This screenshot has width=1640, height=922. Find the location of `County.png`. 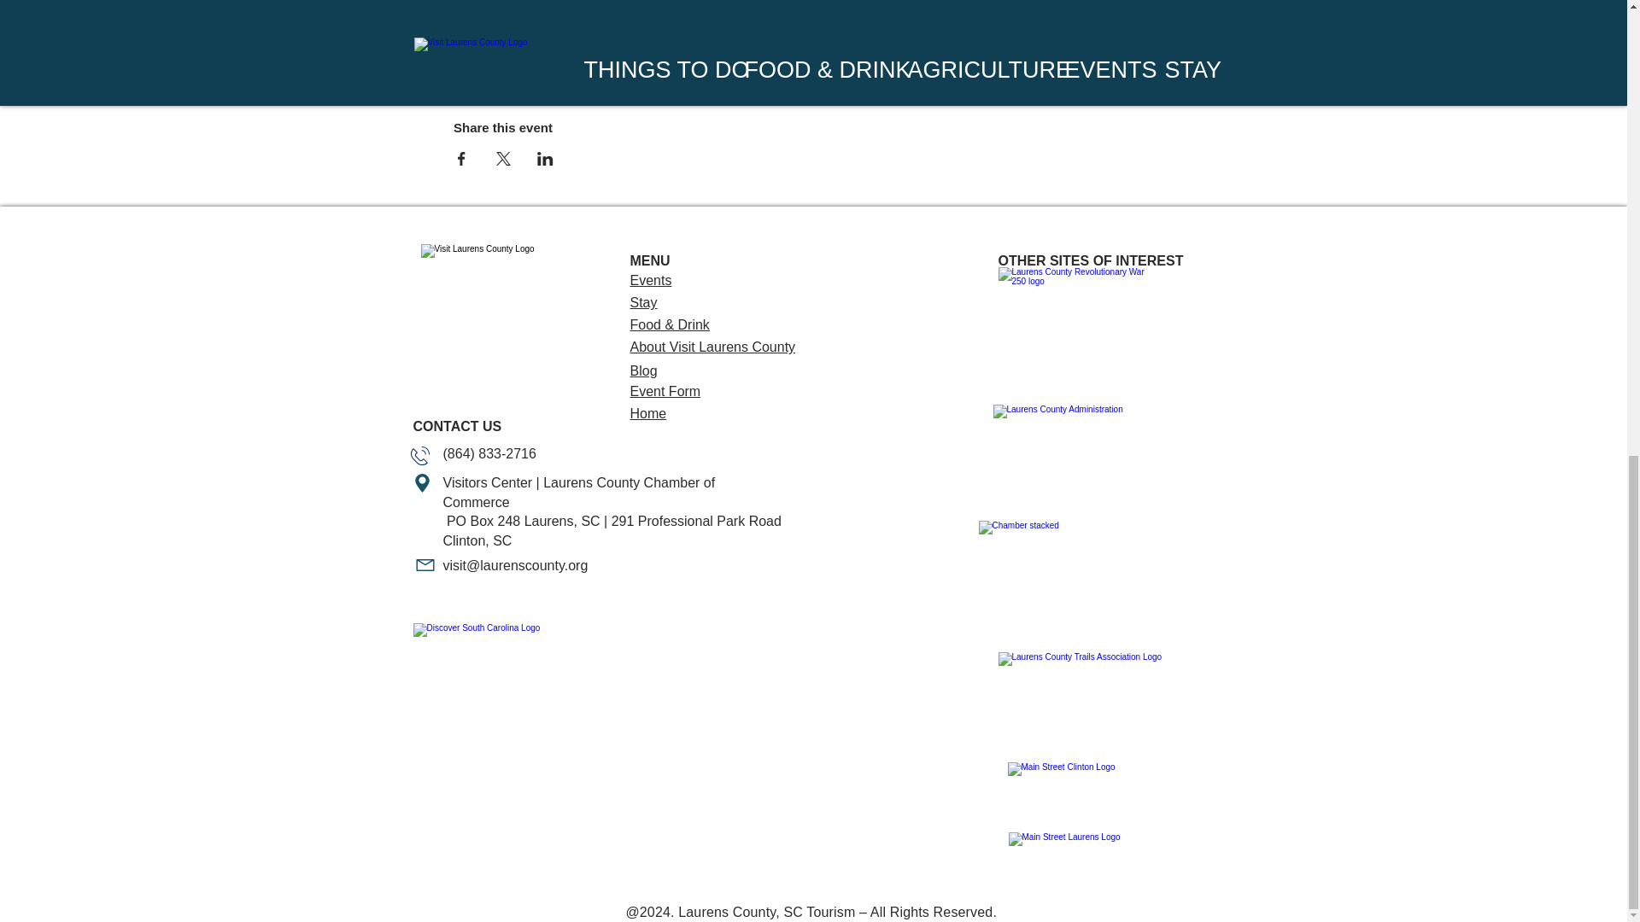

County.png is located at coordinates (1074, 581).